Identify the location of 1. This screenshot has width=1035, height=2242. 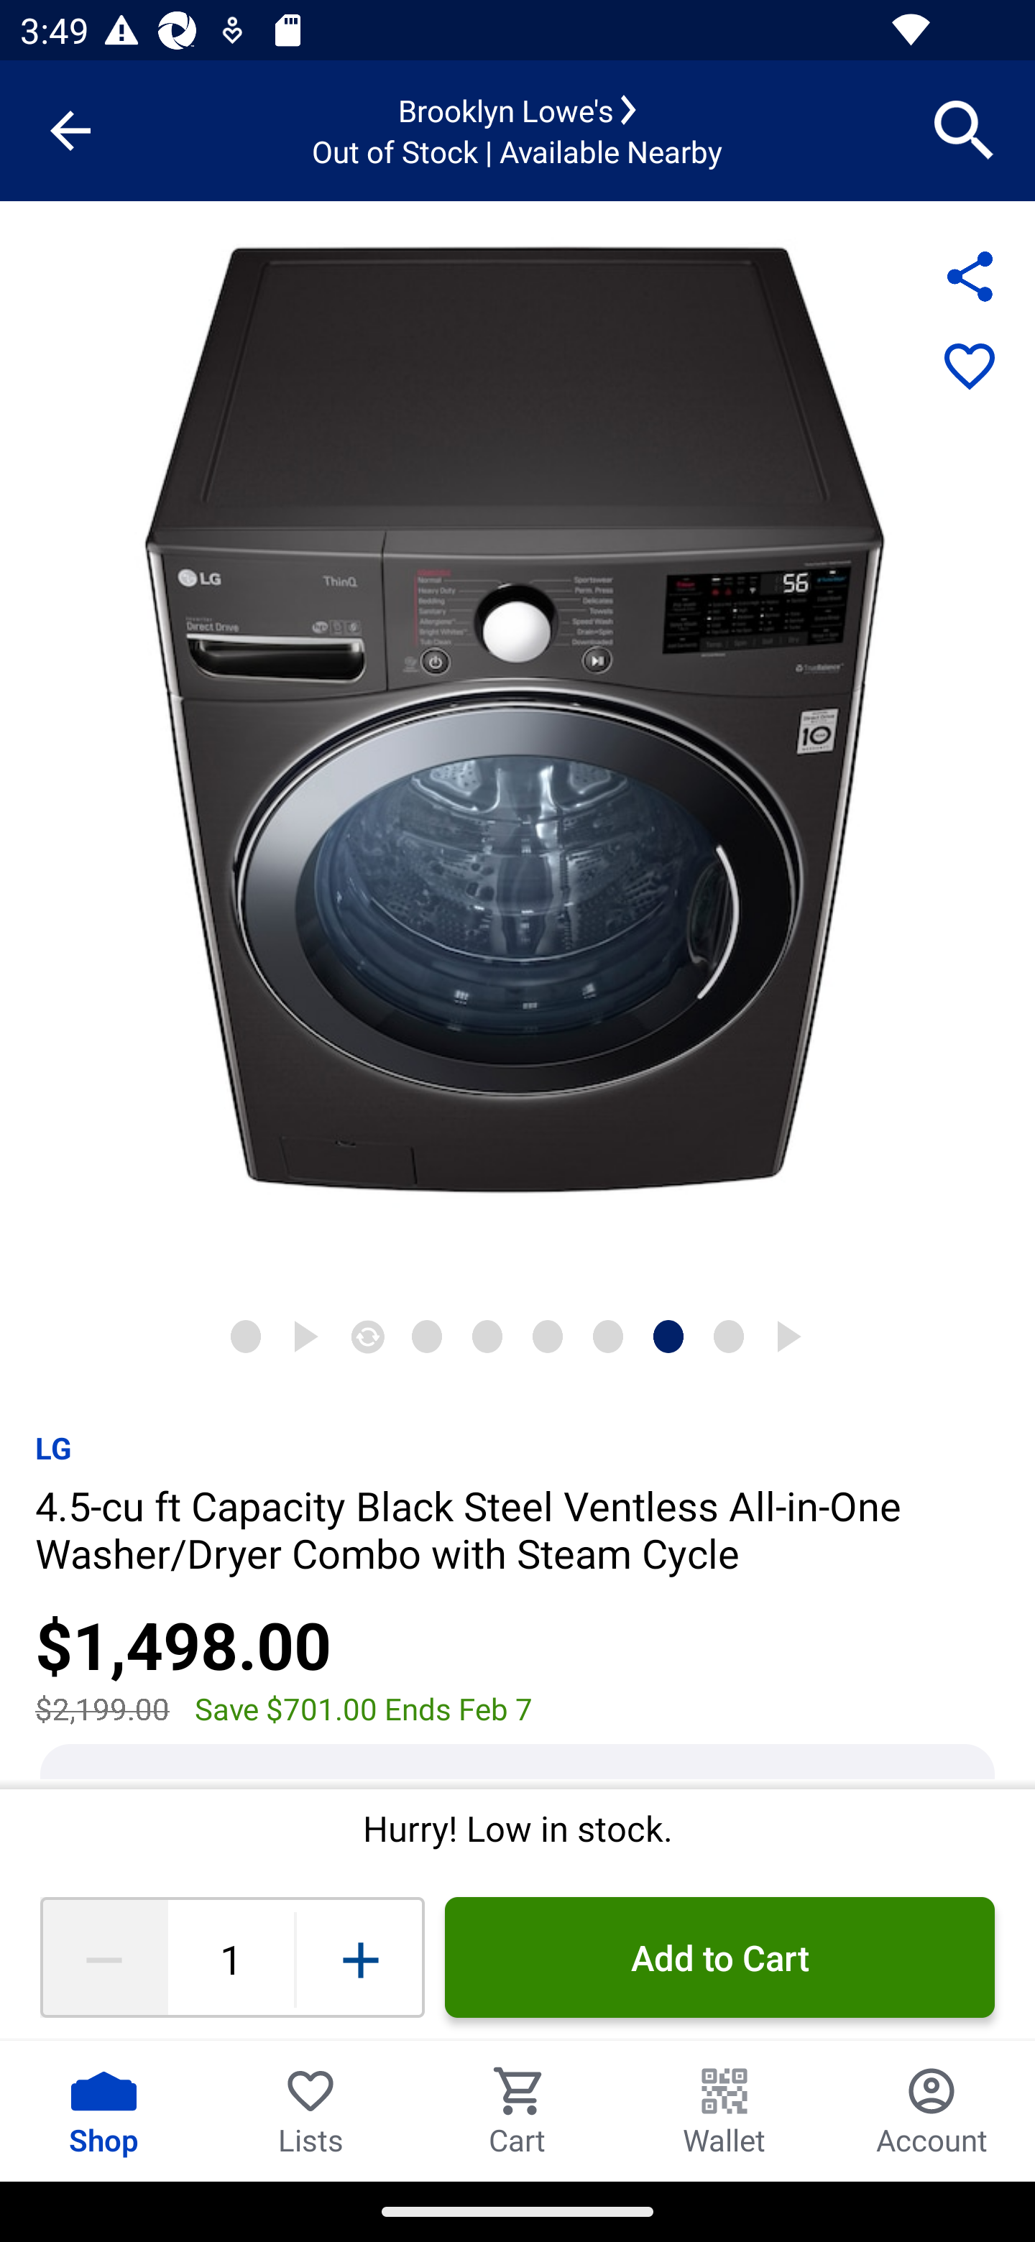
(230, 1957).